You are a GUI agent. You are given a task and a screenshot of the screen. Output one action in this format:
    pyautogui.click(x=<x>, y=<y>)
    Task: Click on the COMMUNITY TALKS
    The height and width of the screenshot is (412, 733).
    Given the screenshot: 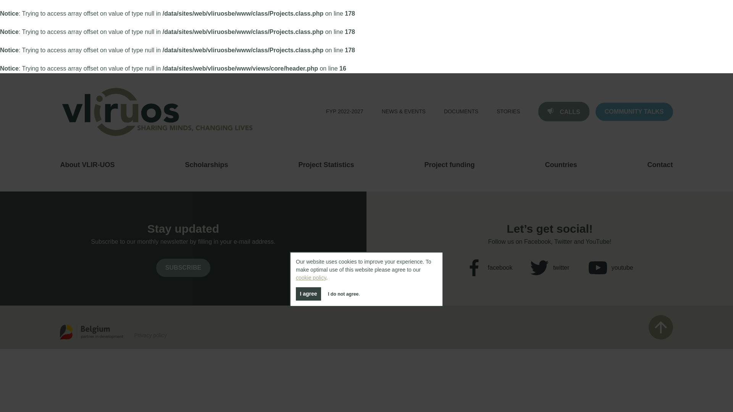 What is the action you would take?
    pyautogui.click(x=634, y=111)
    